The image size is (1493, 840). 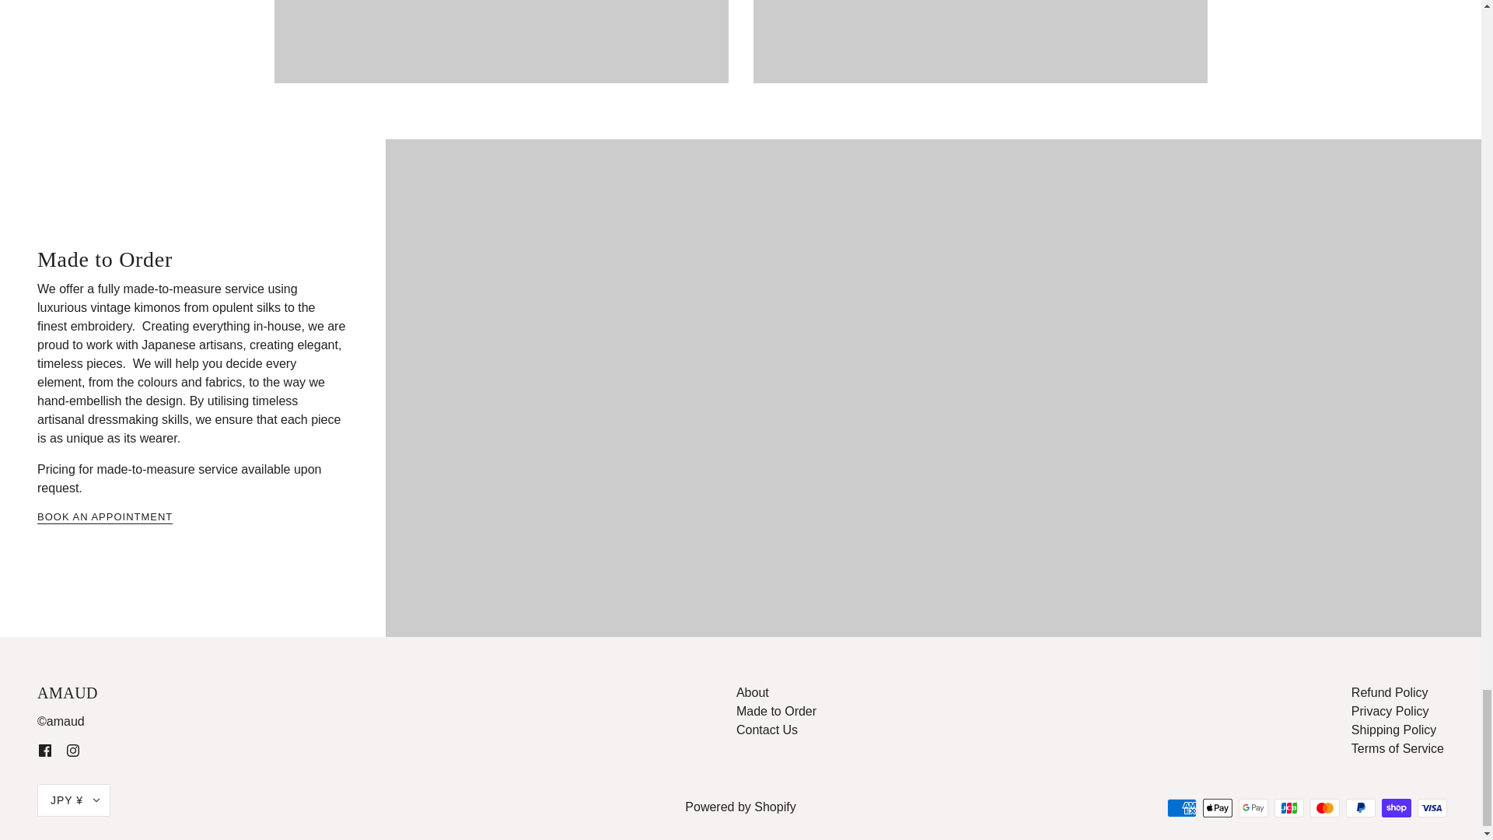 What do you see at coordinates (1432, 807) in the screenshot?
I see `Visa` at bounding box center [1432, 807].